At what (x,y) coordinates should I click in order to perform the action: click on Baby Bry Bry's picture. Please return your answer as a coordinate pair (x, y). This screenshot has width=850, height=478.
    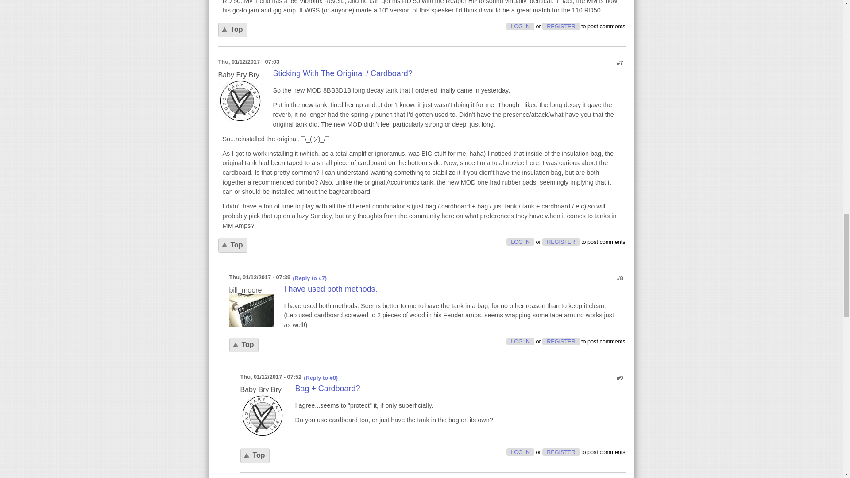
    Looking at the image, I should click on (262, 415).